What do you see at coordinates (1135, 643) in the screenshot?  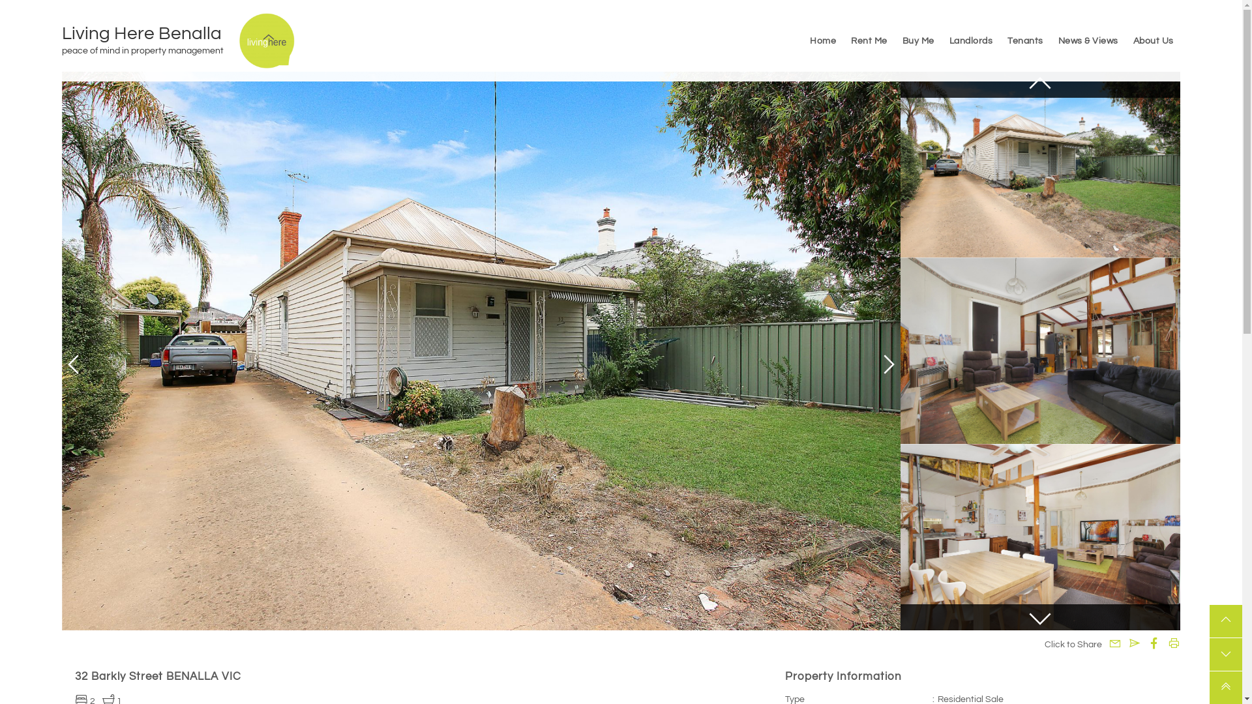 I see `Email to Friend` at bounding box center [1135, 643].